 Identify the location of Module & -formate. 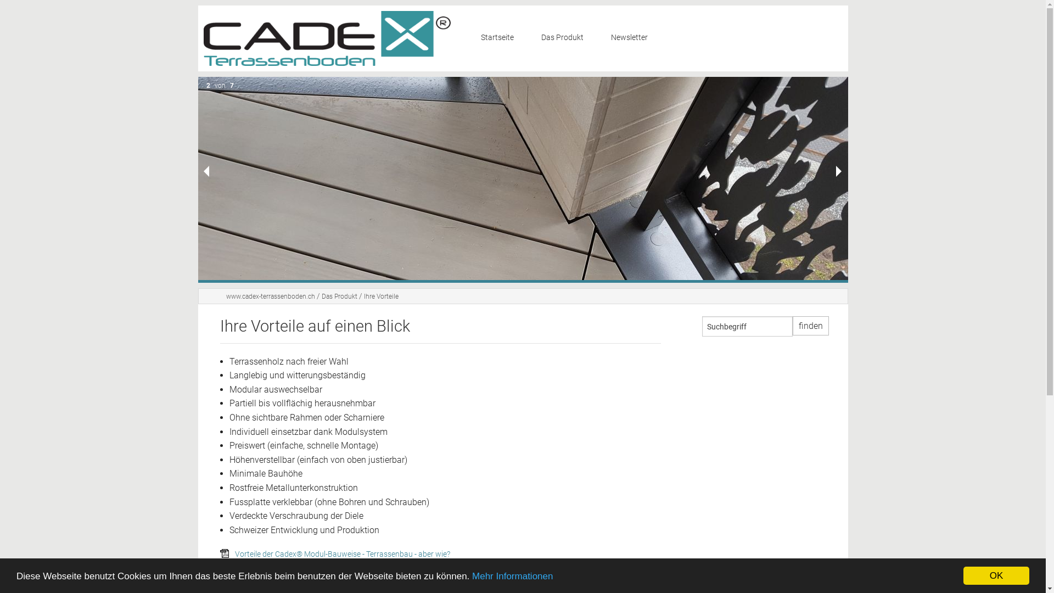
(574, 118).